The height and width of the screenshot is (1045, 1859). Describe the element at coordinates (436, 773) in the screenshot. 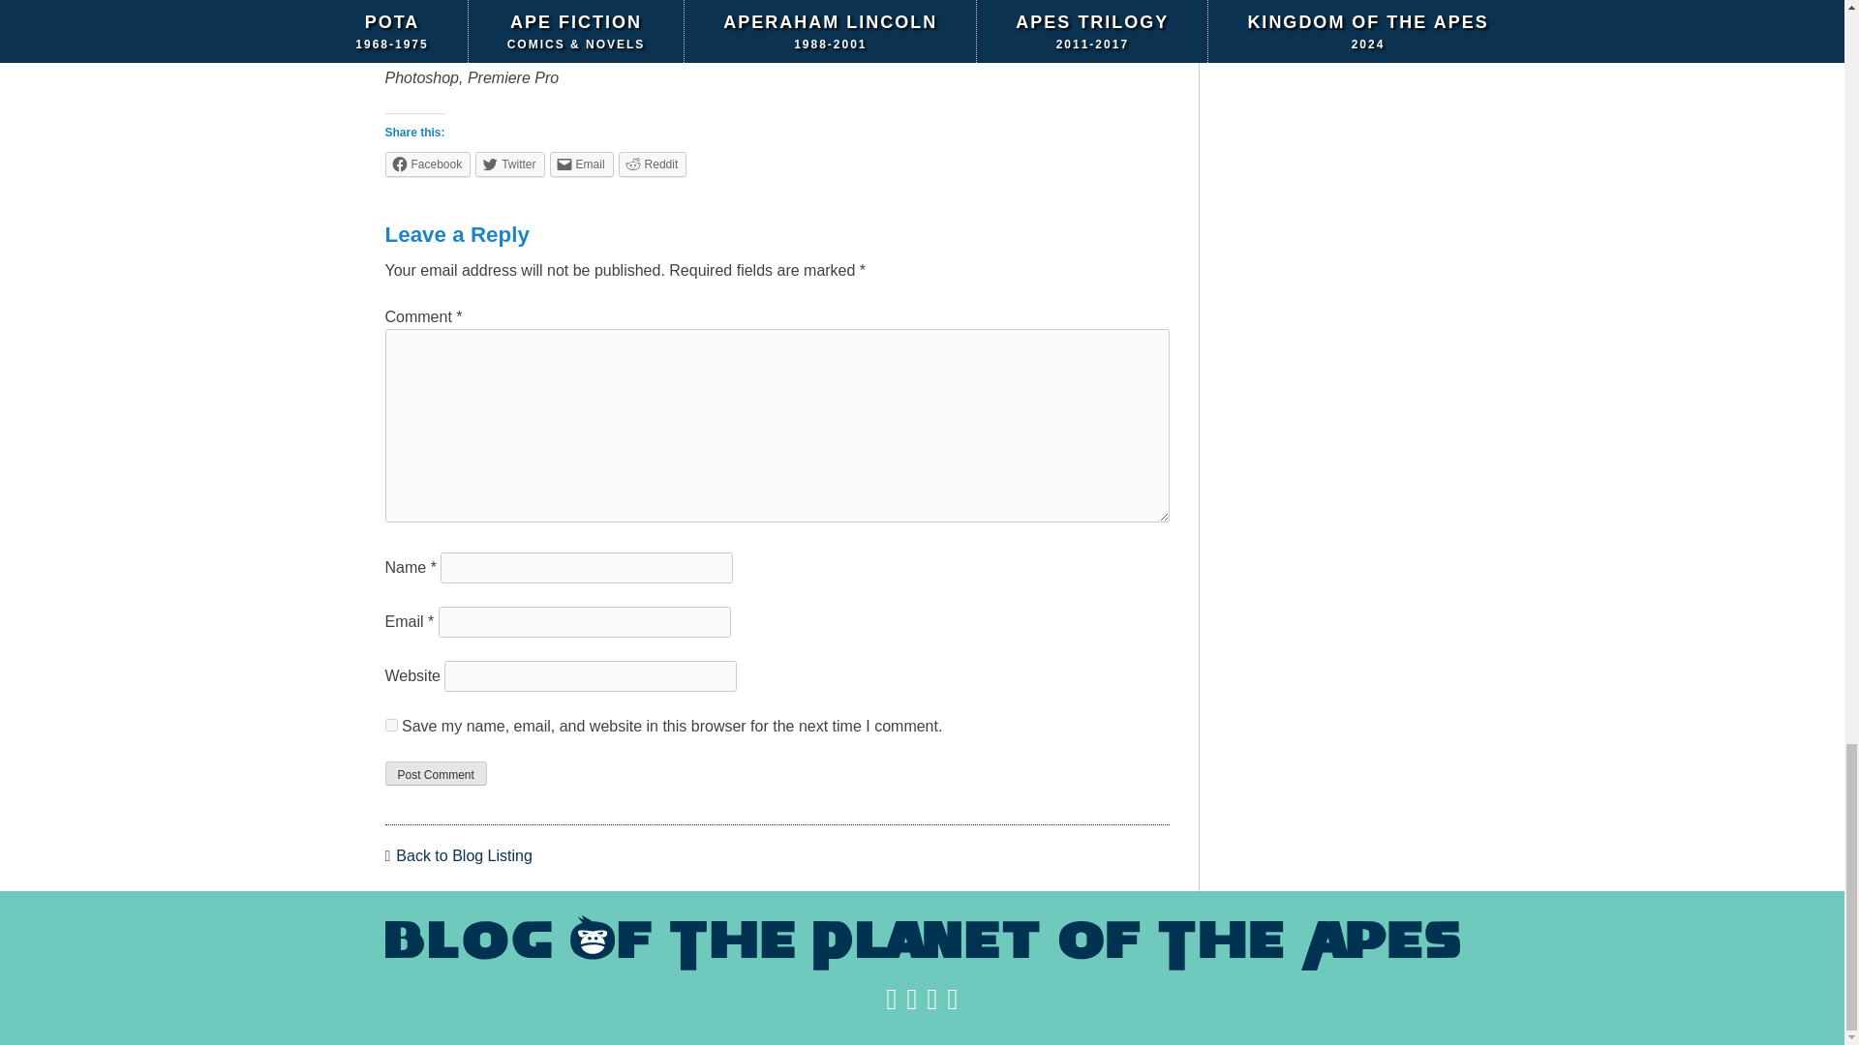

I see `Post Comment` at that location.